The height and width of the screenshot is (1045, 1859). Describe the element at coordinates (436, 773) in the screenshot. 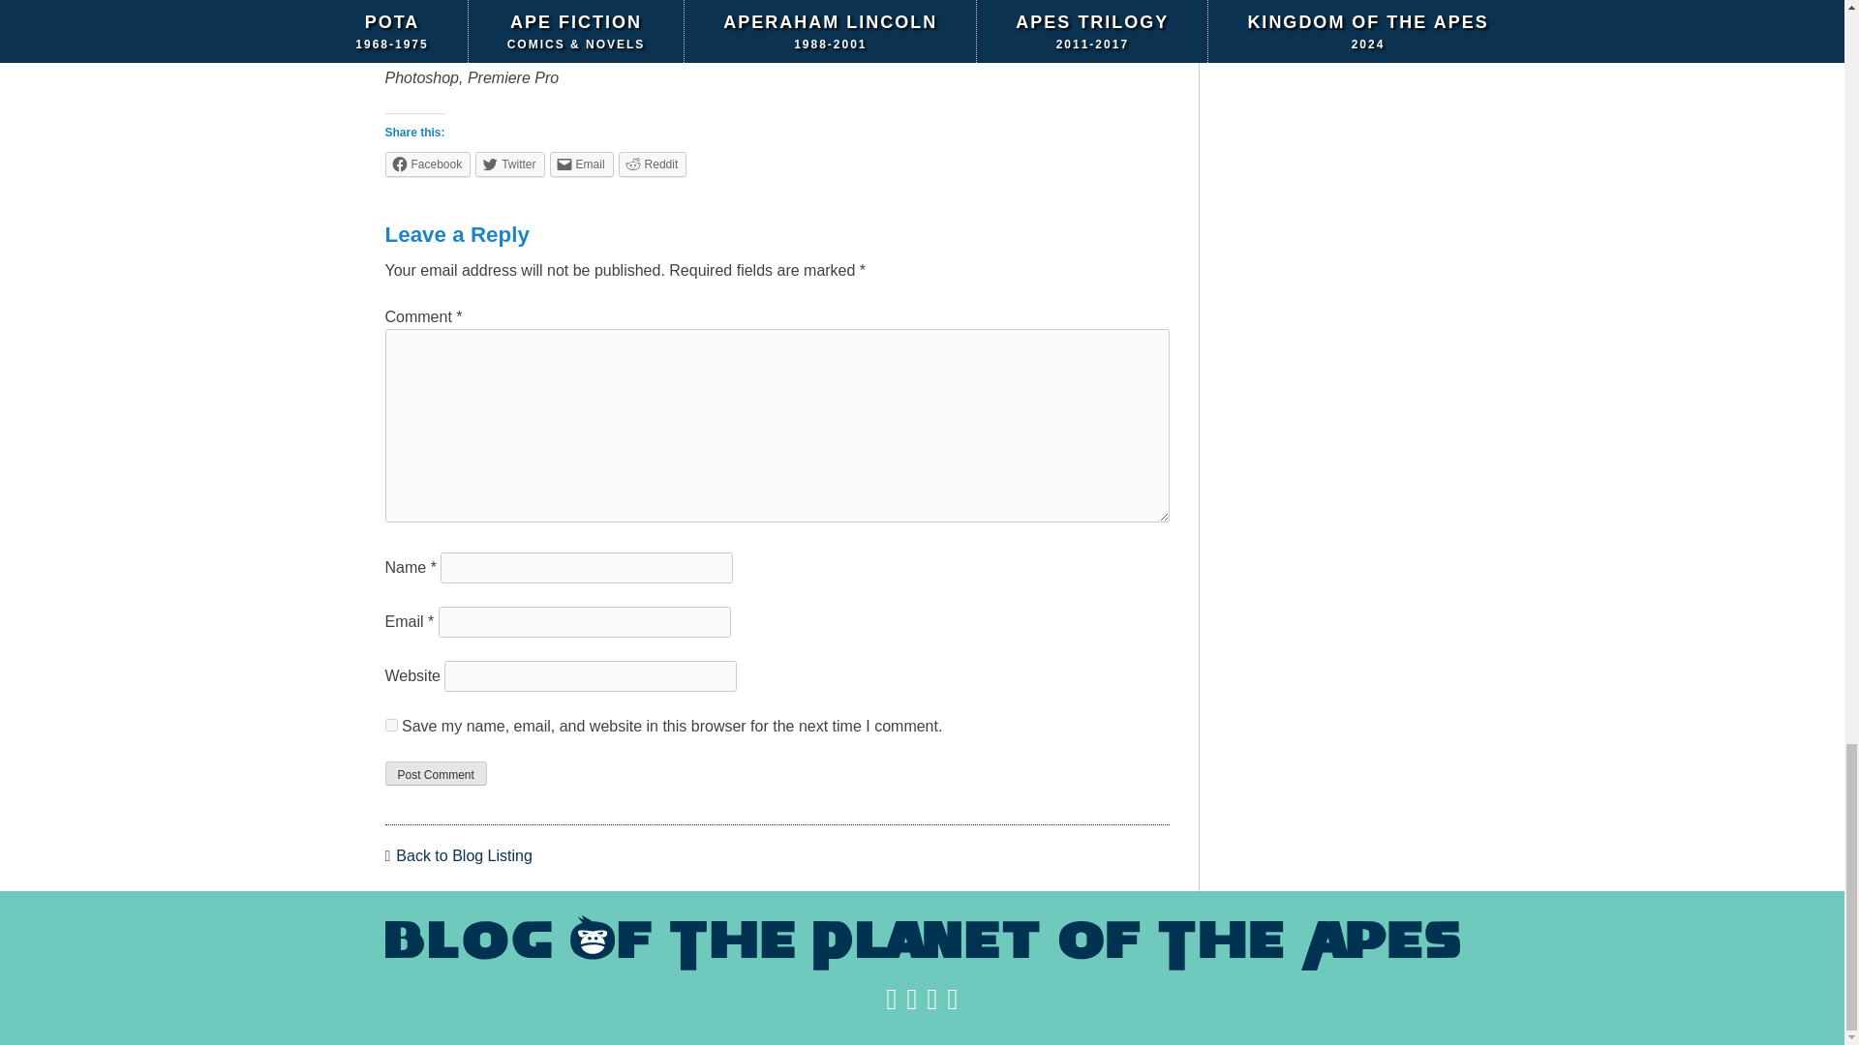

I see `Post Comment` at that location.